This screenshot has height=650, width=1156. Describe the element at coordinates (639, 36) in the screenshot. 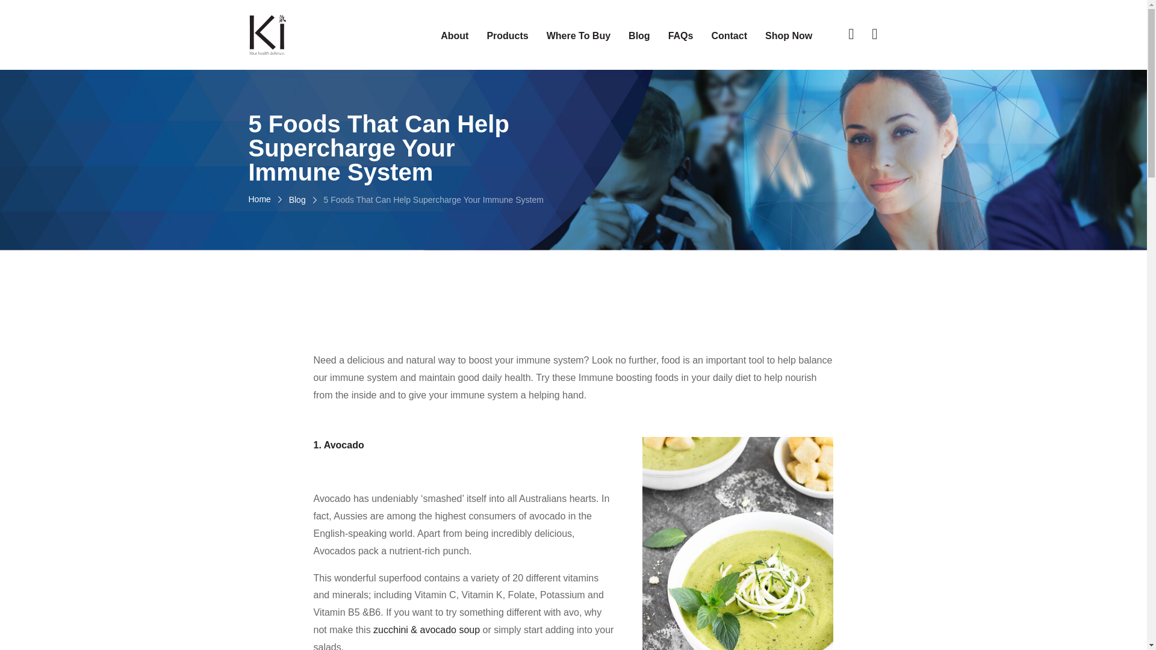

I see `Blog` at that location.